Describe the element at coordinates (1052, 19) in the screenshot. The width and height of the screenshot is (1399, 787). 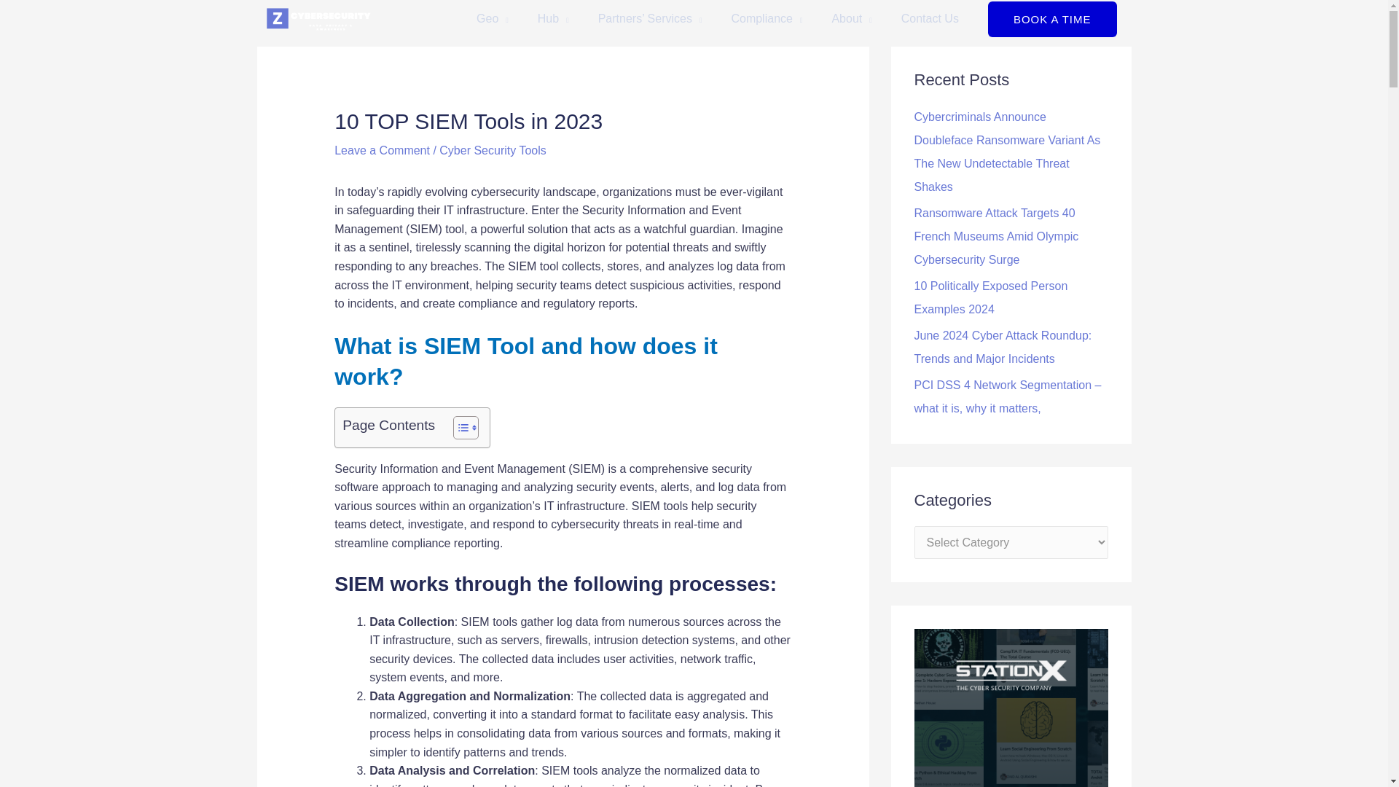
I see `BOOK A TIME` at that location.